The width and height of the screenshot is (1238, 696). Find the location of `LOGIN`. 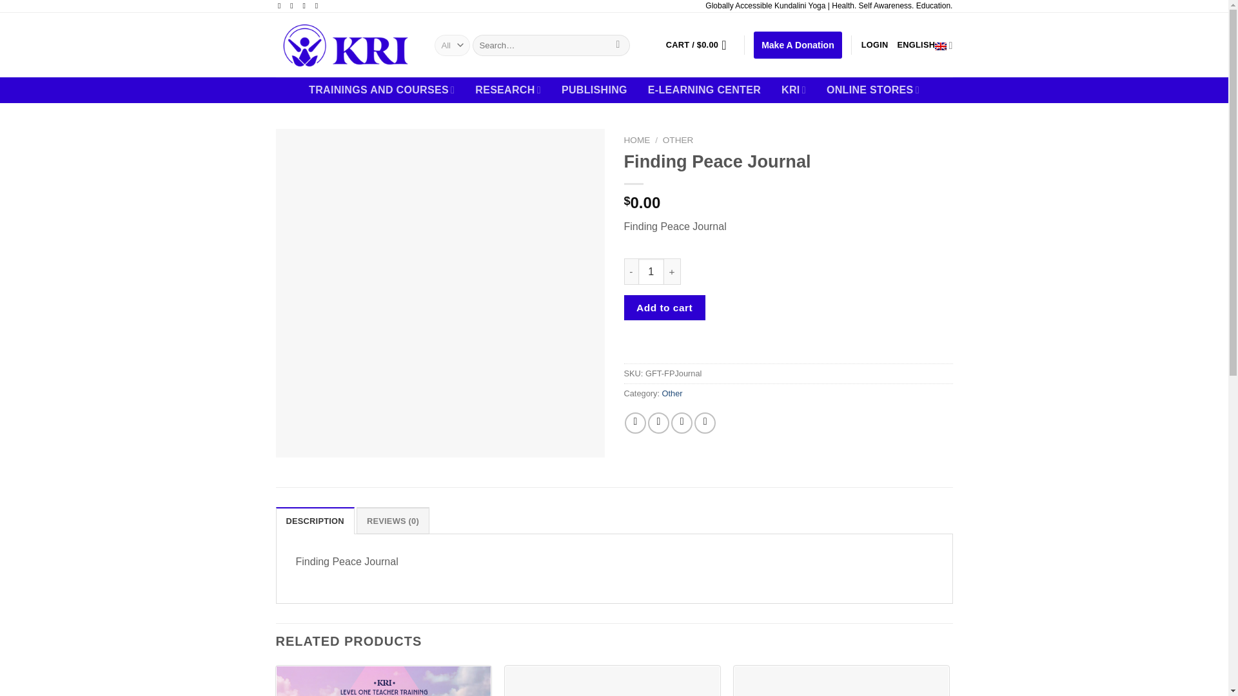

LOGIN is located at coordinates (875, 44).